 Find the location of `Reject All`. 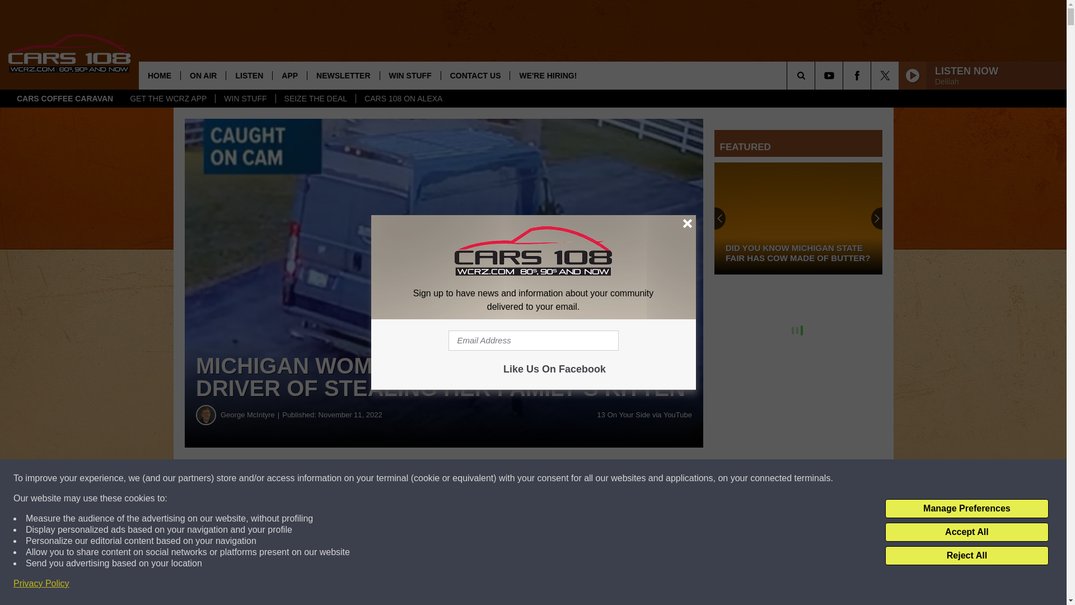

Reject All is located at coordinates (966, 556).